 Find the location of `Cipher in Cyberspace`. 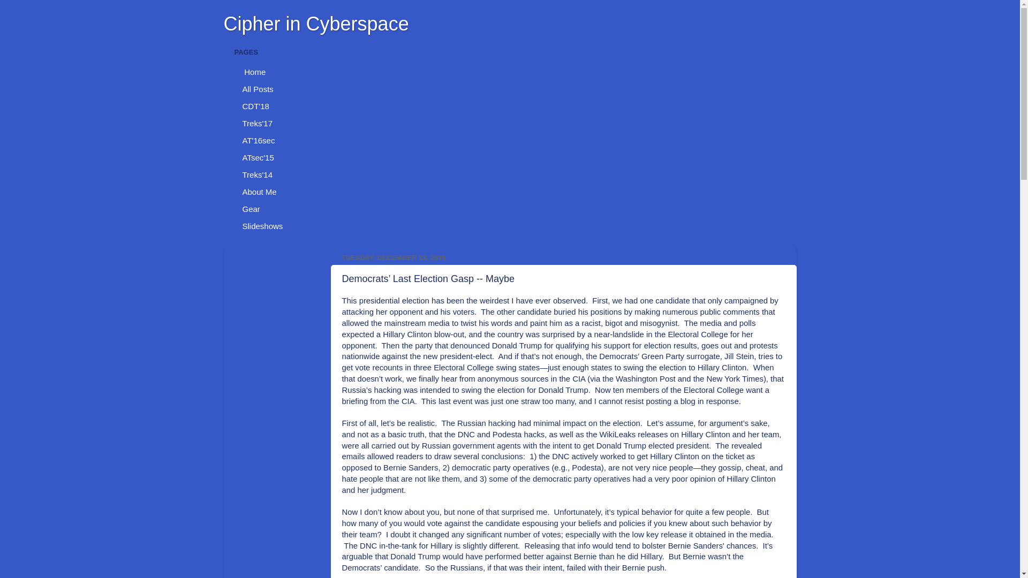

Cipher in Cyberspace is located at coordinates (316, 24).